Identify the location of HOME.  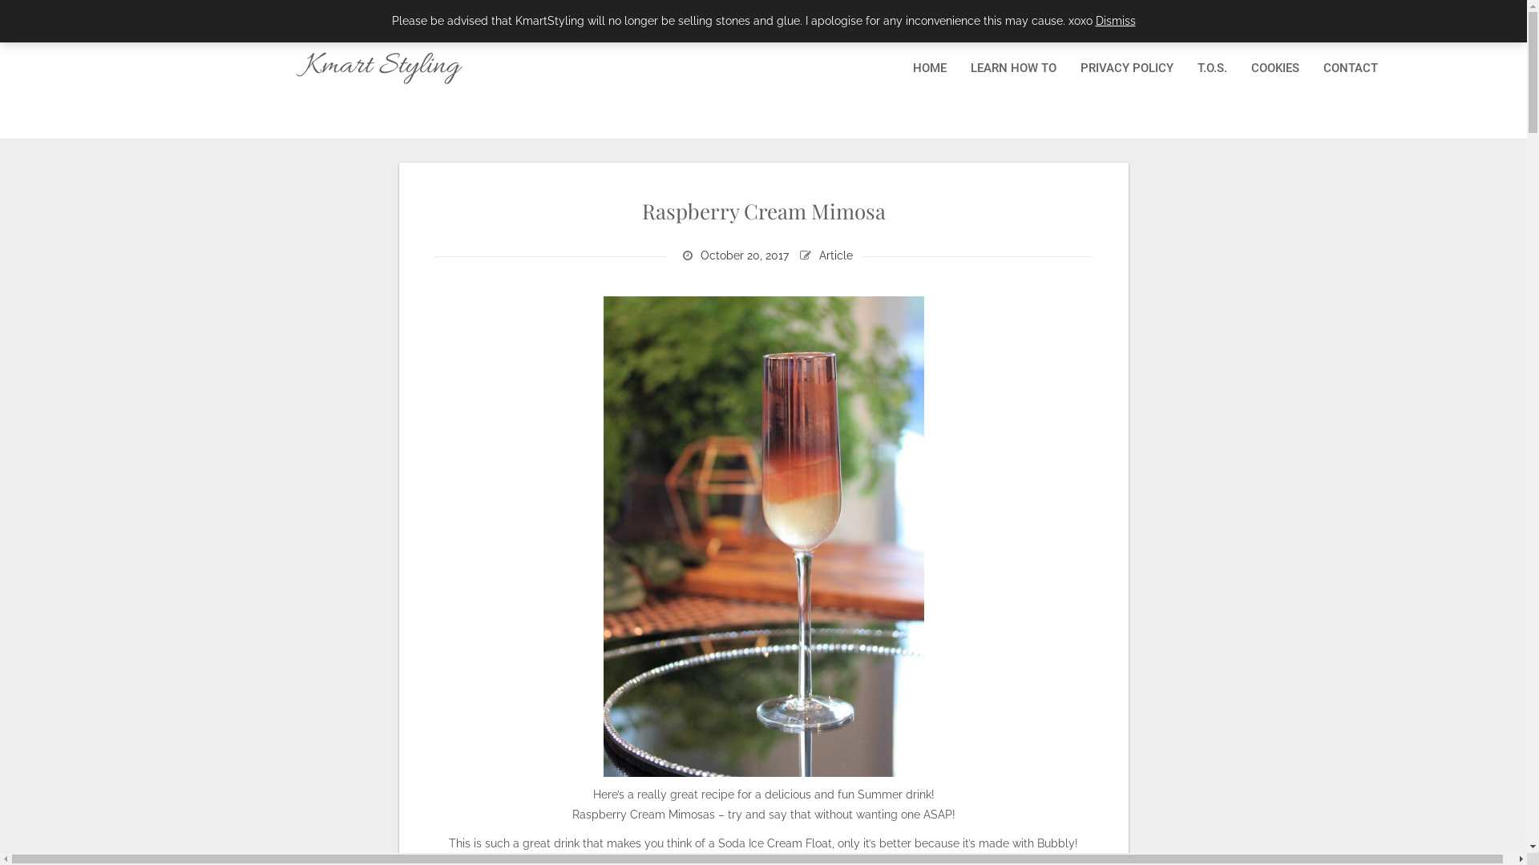
(930, 69).